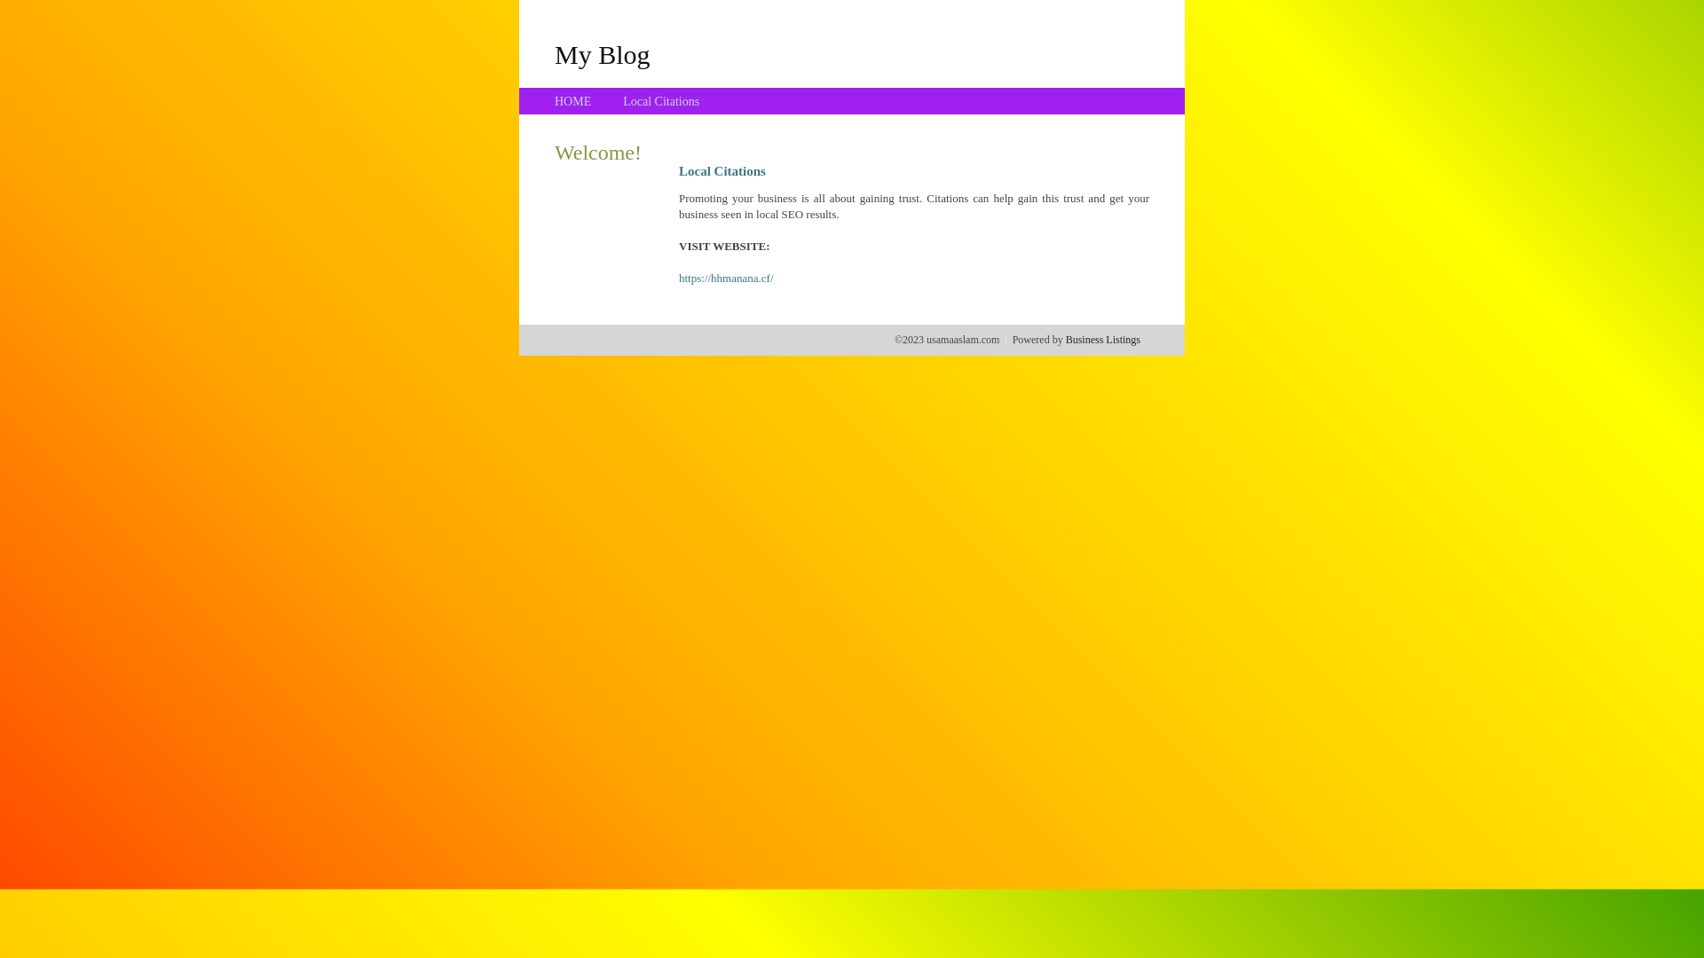 The image size is (1704, 958). What do you see at coordinates (1103, 340) in the screenshot?
I see `Business Listings` at bounding box center [1103, 340].